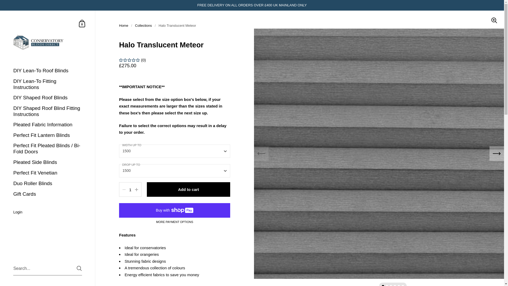 Image resolution: width=508 pixels, height=286 pixels. I want to click on DIY Lean-To Roof Blinds, so click(48, 71).